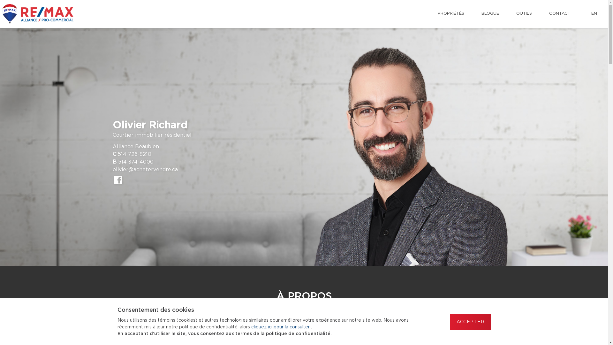 Image resolution: width=613 pixels, height=345 pixels. What do you see at coordinates (560, 14) in the screenshot?
I see `CONTACT` at bounding box center [560, 14].